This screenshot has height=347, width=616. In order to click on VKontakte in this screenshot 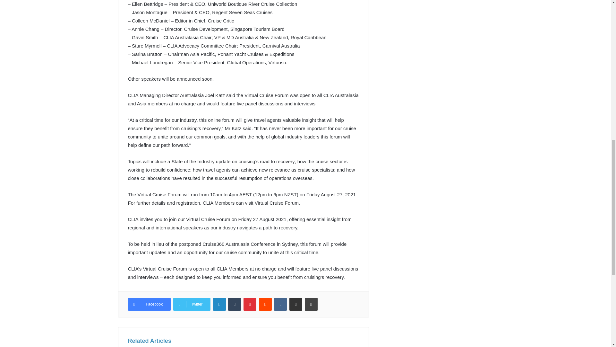, I will do `click(280, 304)`.